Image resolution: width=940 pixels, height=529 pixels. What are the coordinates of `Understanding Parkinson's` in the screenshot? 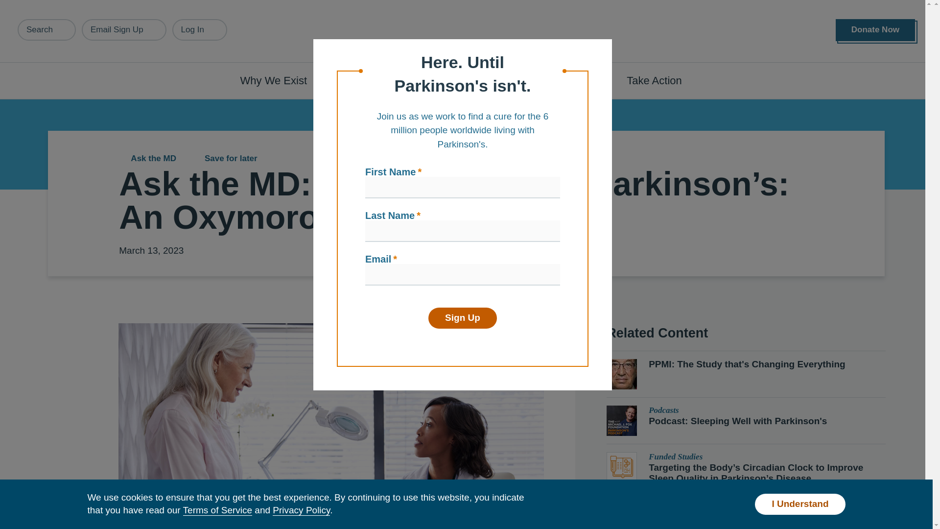 It's located at (413, 80).